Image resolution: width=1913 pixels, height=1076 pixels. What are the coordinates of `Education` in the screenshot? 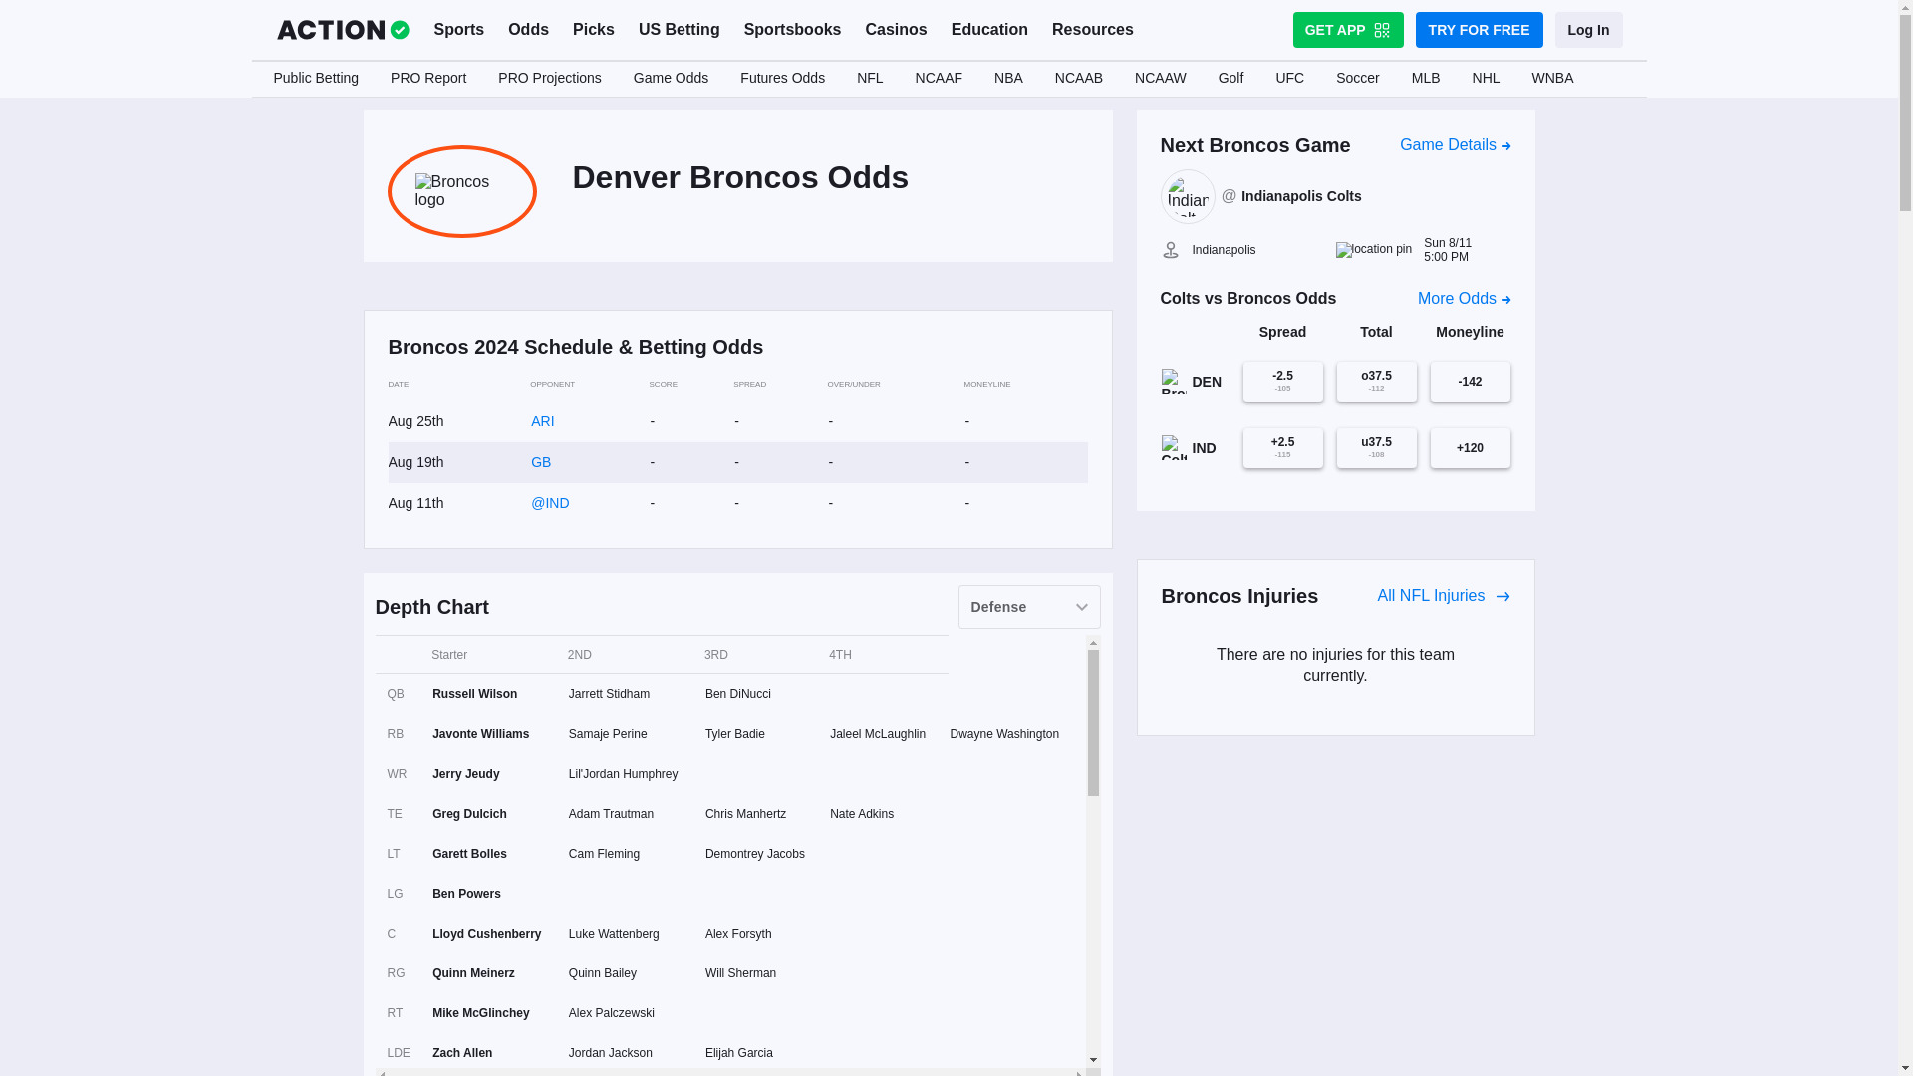 It's located at (989, 30).